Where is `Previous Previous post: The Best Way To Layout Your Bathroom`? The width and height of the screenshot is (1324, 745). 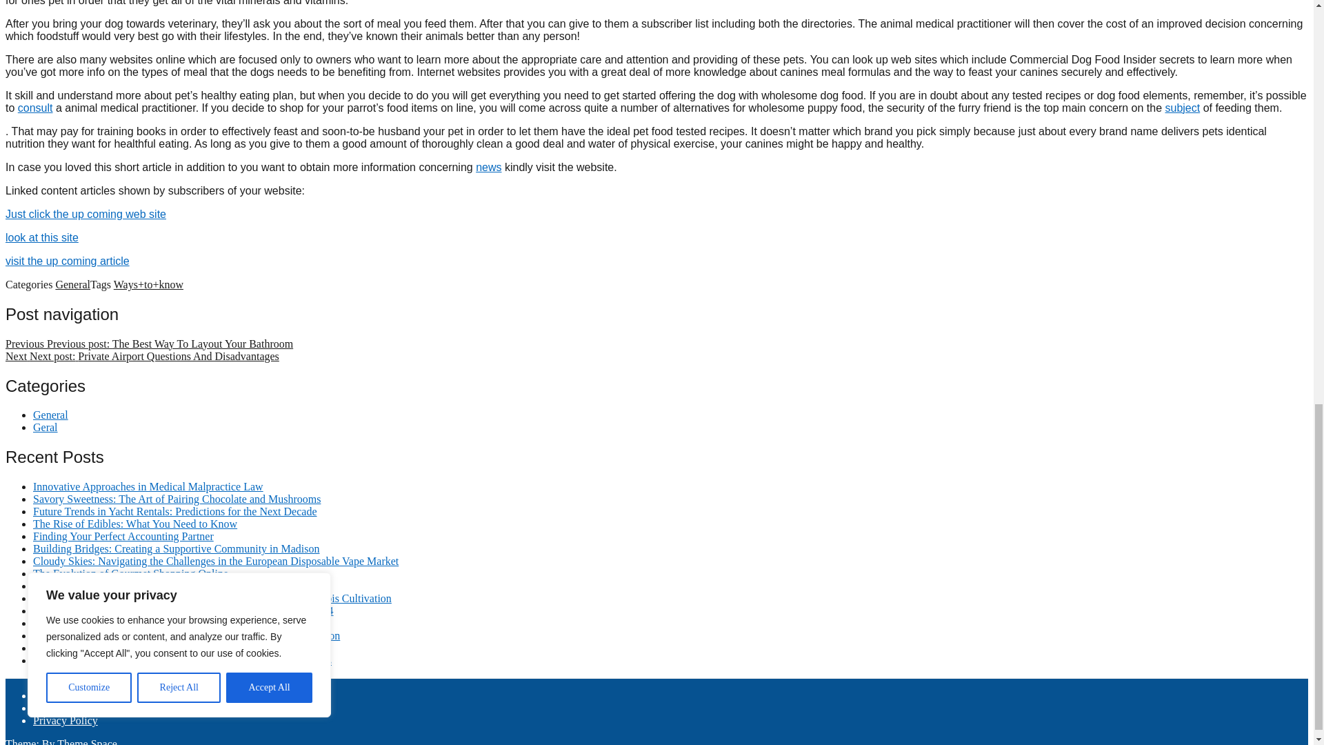 Previous Previous post: The Best Way To Layout Your Bathroom is located at coordinates (149, 344).